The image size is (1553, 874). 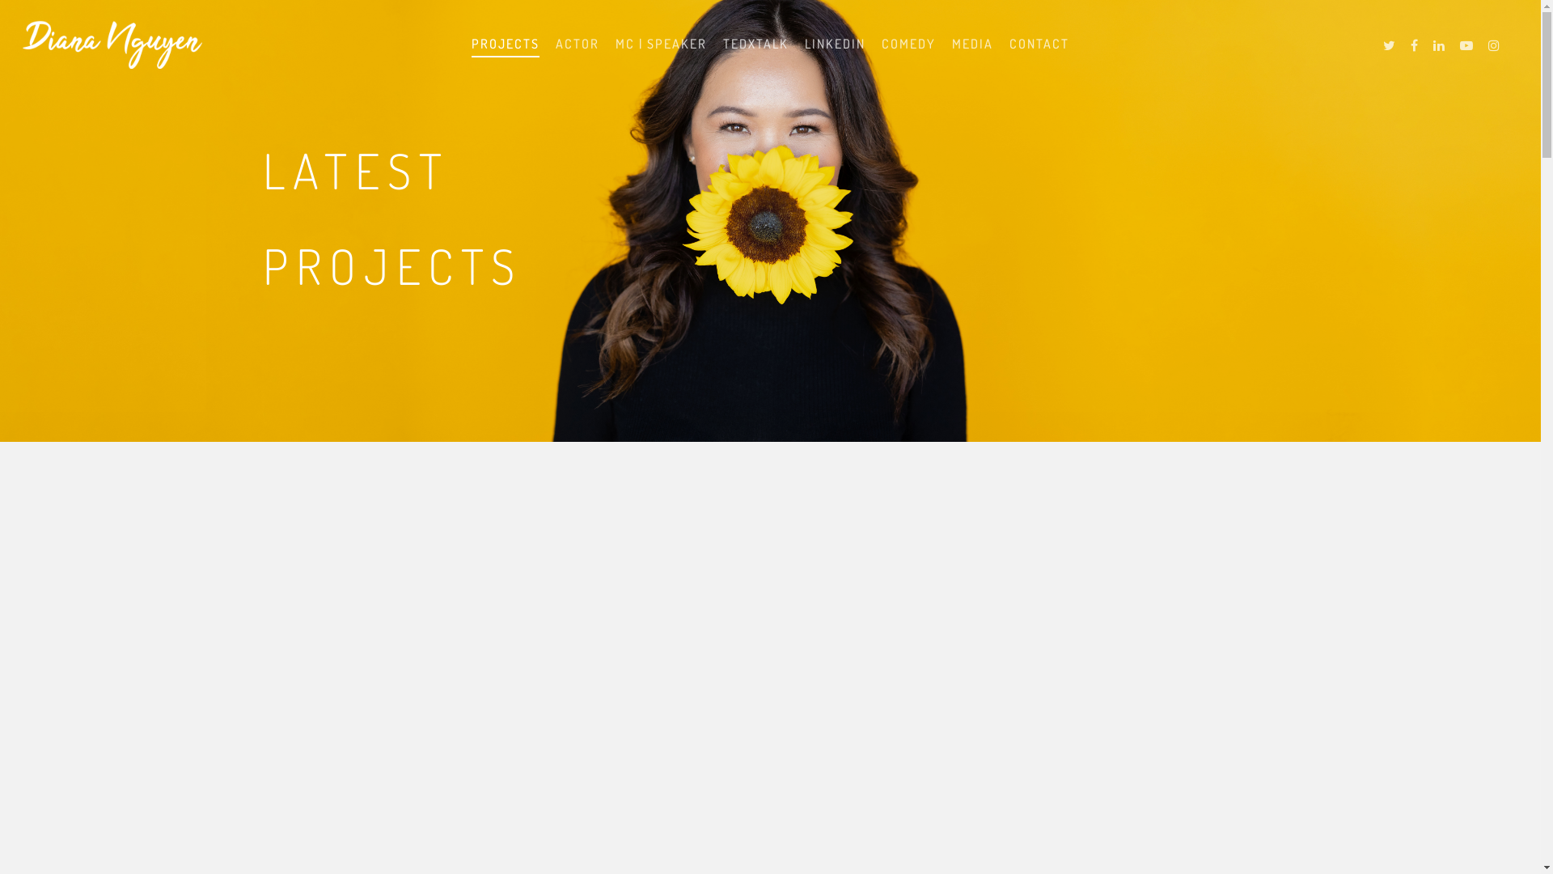 I want to click on CONTACT, so click(x=1039, y=53).